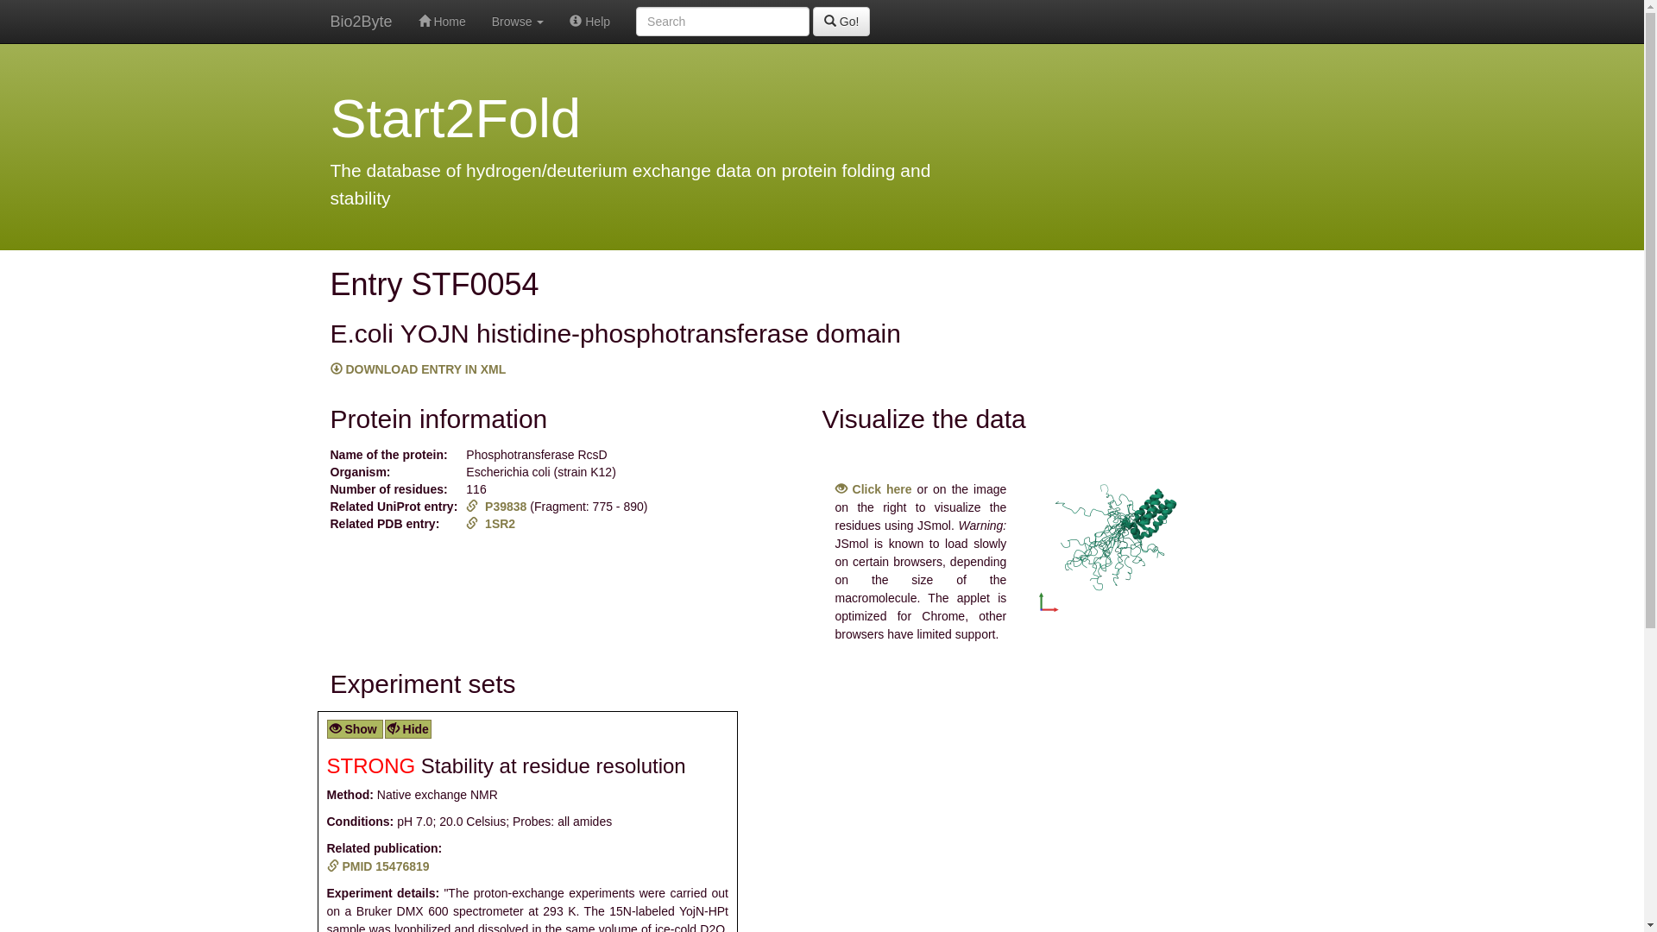 The height and width of the screenshot is (932, 1657). I want to click on  PMID 15476819, so click(378, 866).